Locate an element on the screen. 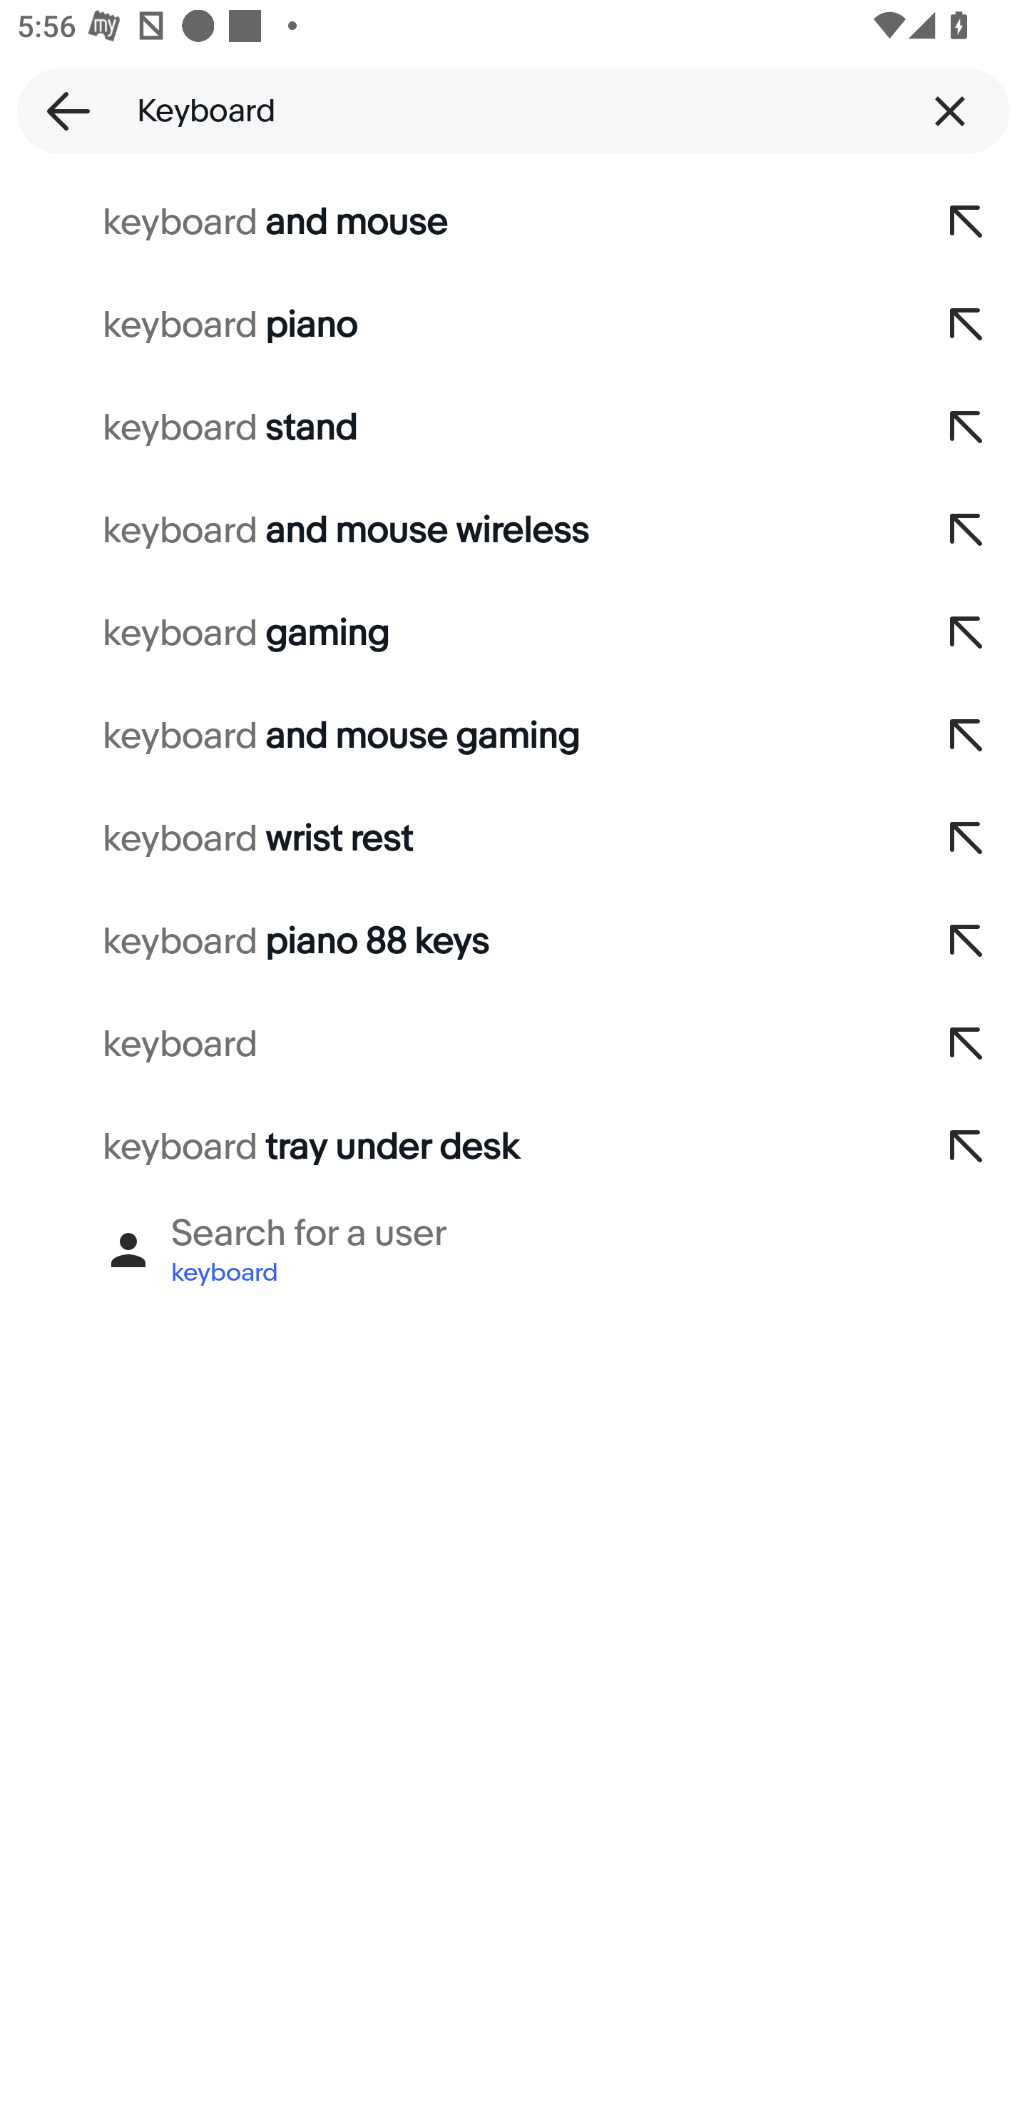 Image resolution: width=1027 pixels, height=2112 pixels. Add to search query,keyboard gaming is located at coordinates (967, 634).